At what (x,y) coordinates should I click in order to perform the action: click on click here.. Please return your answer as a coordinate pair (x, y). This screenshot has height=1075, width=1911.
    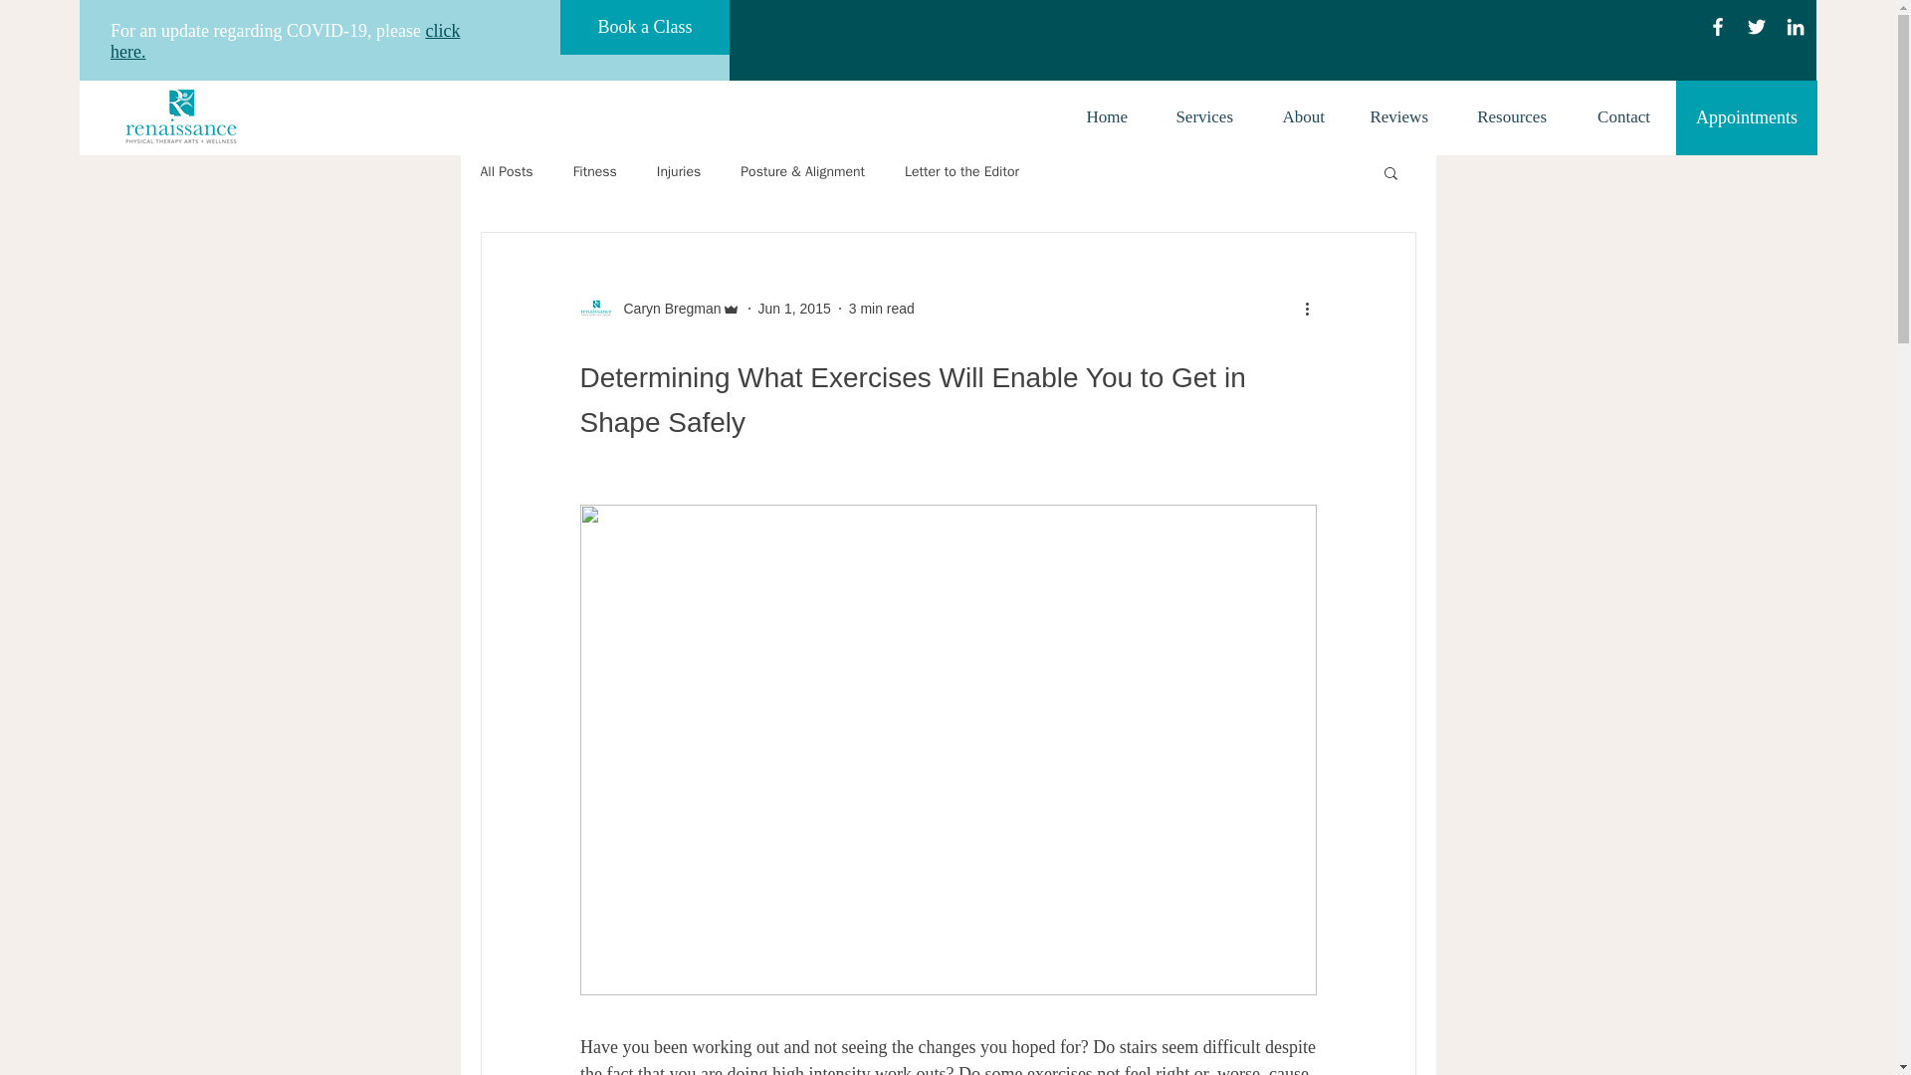
    Looking at the image, I should click on (285, 40).